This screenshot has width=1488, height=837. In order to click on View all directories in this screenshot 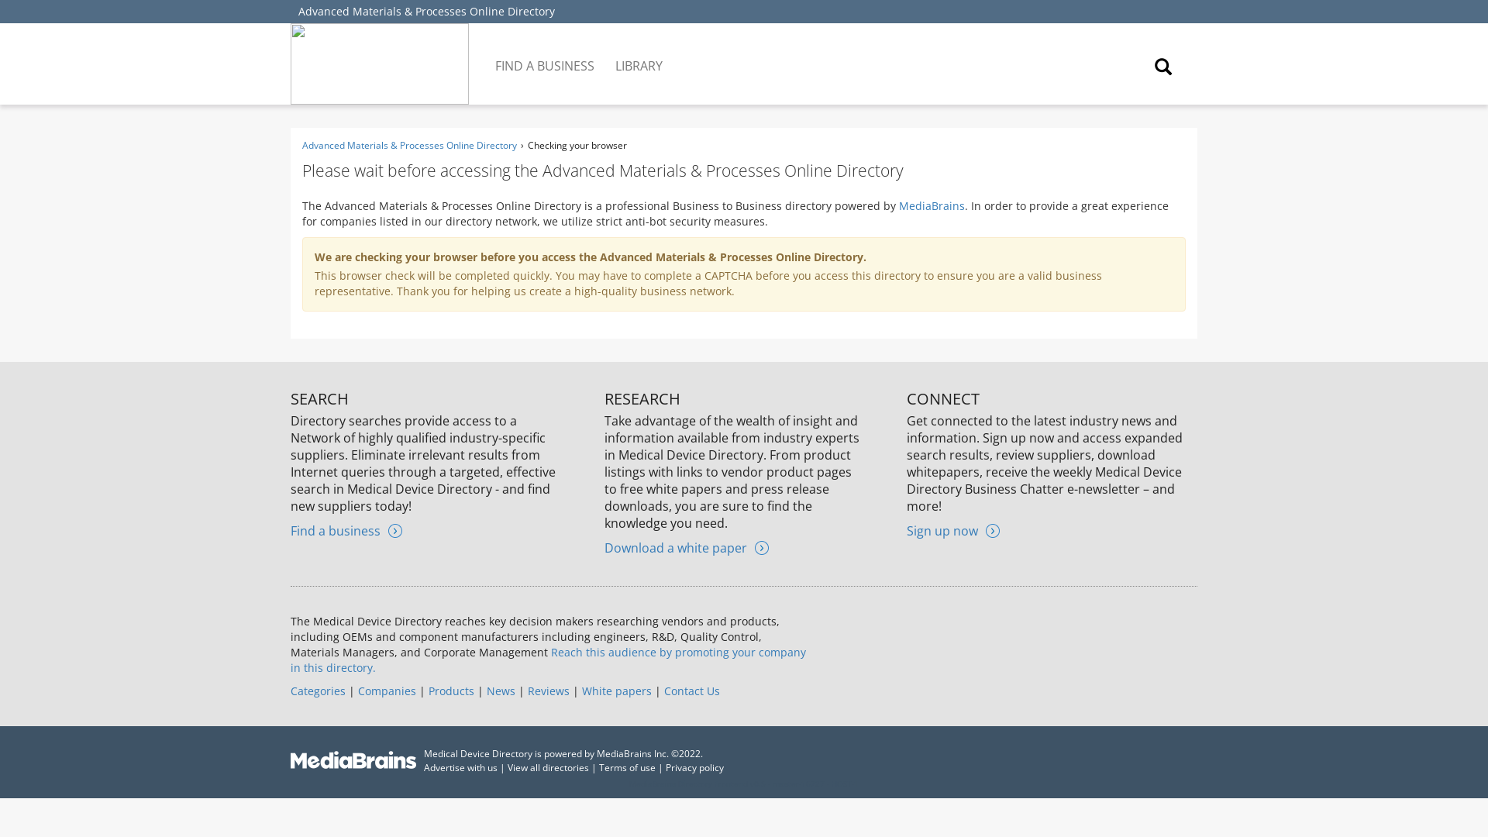, I will do `click(548, 767)`.